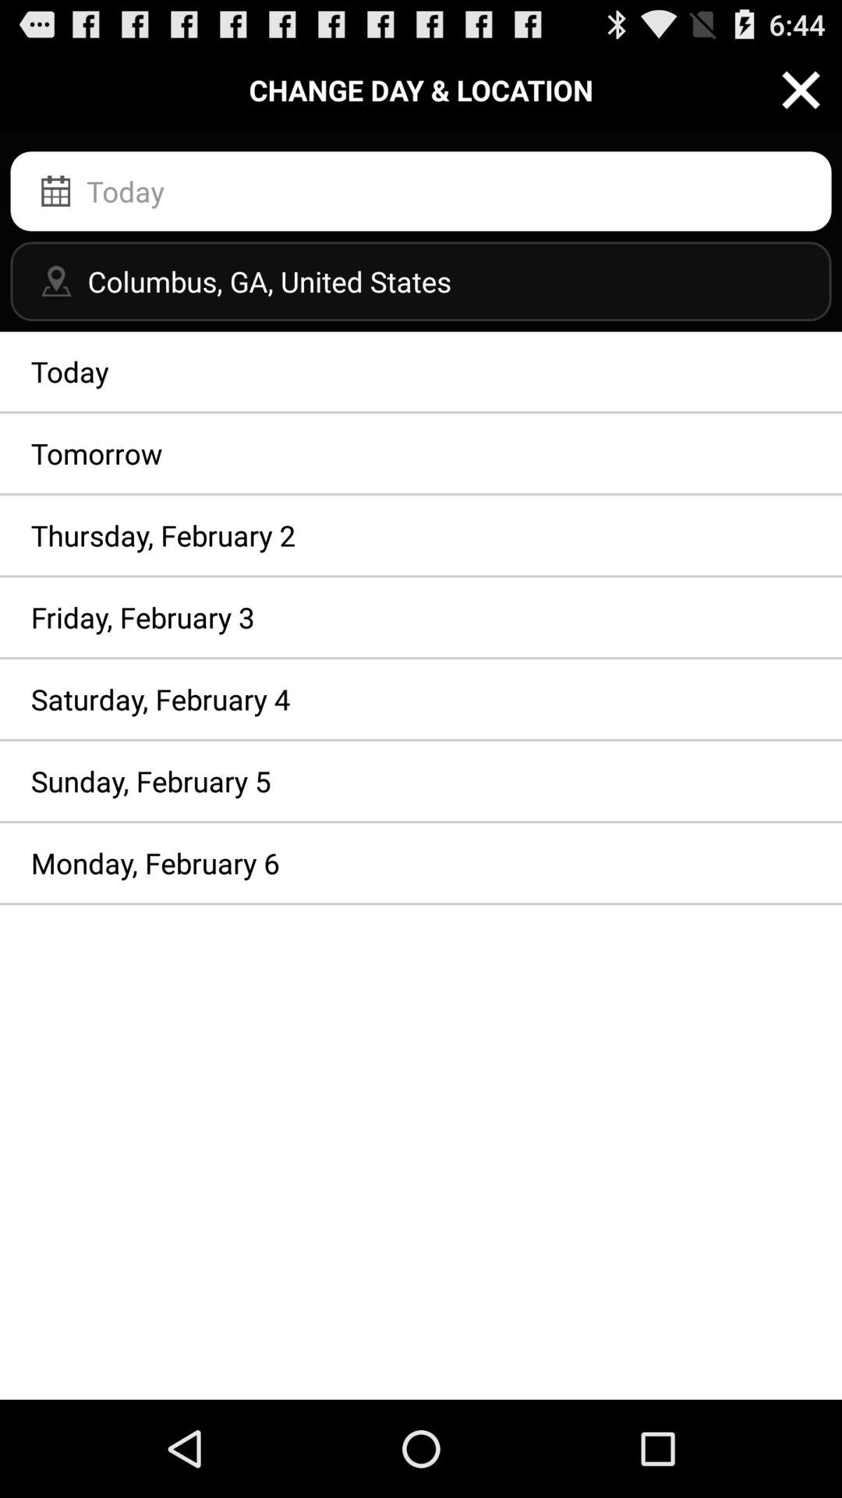  Describe the element at coordinates (421, 453) in the screenshot. I see `click app below the today item` at that location.